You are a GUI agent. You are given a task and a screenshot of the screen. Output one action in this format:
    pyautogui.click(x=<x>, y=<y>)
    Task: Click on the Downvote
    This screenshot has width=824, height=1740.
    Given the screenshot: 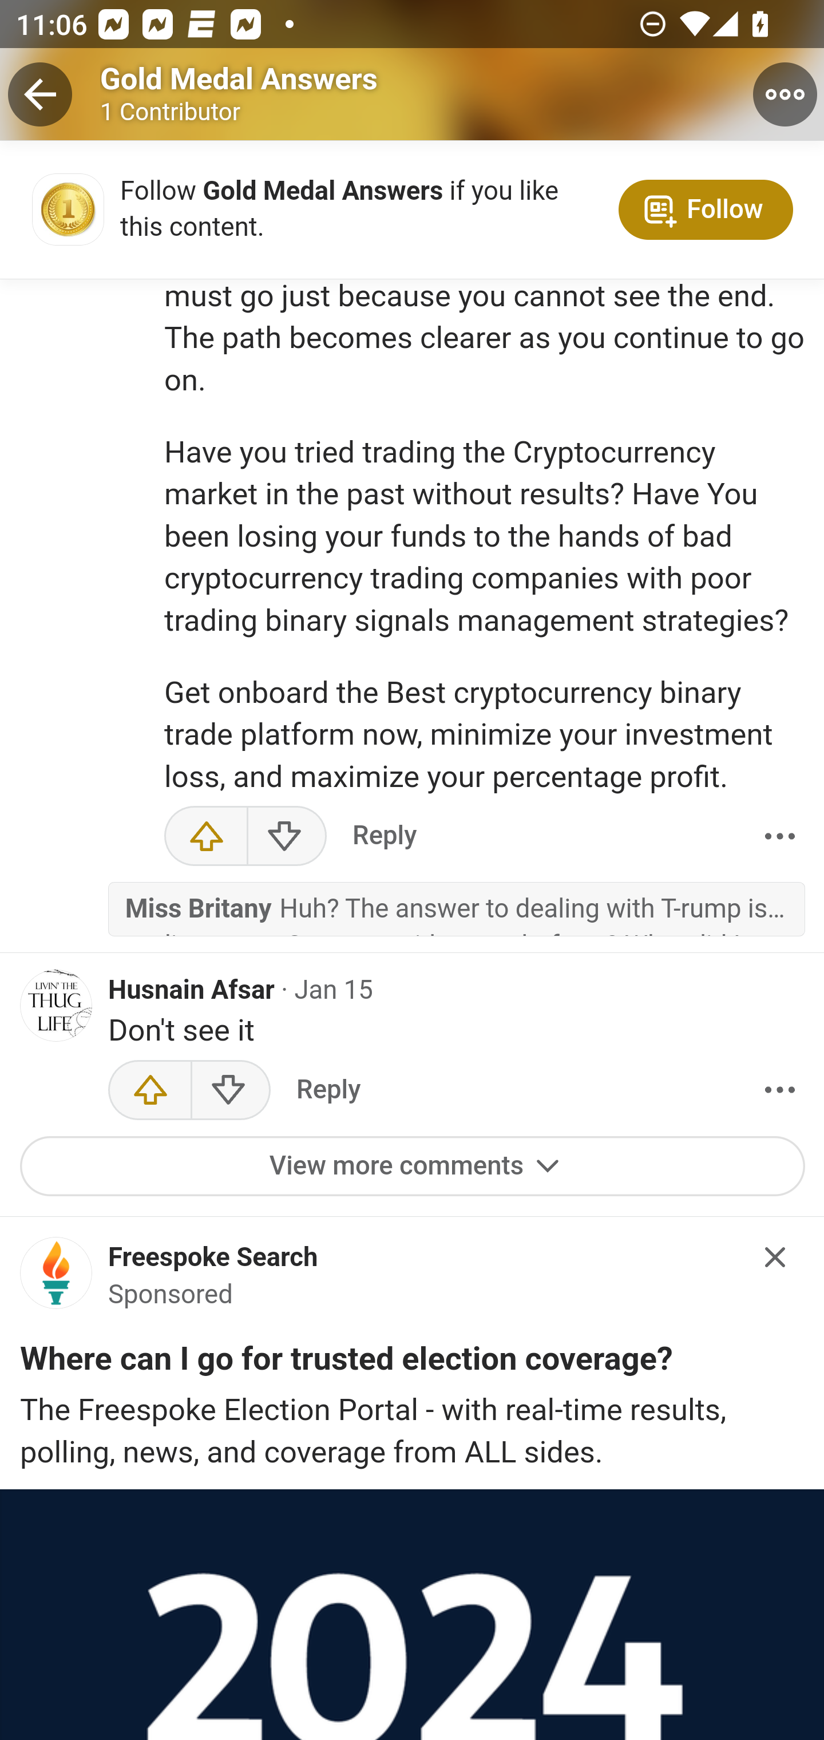 What is the action you would take?
    pyautogui.click(x=286, y=839)
    